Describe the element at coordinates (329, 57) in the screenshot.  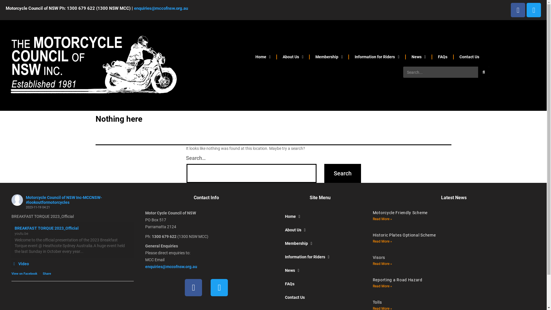
I see `Membership` at that location.